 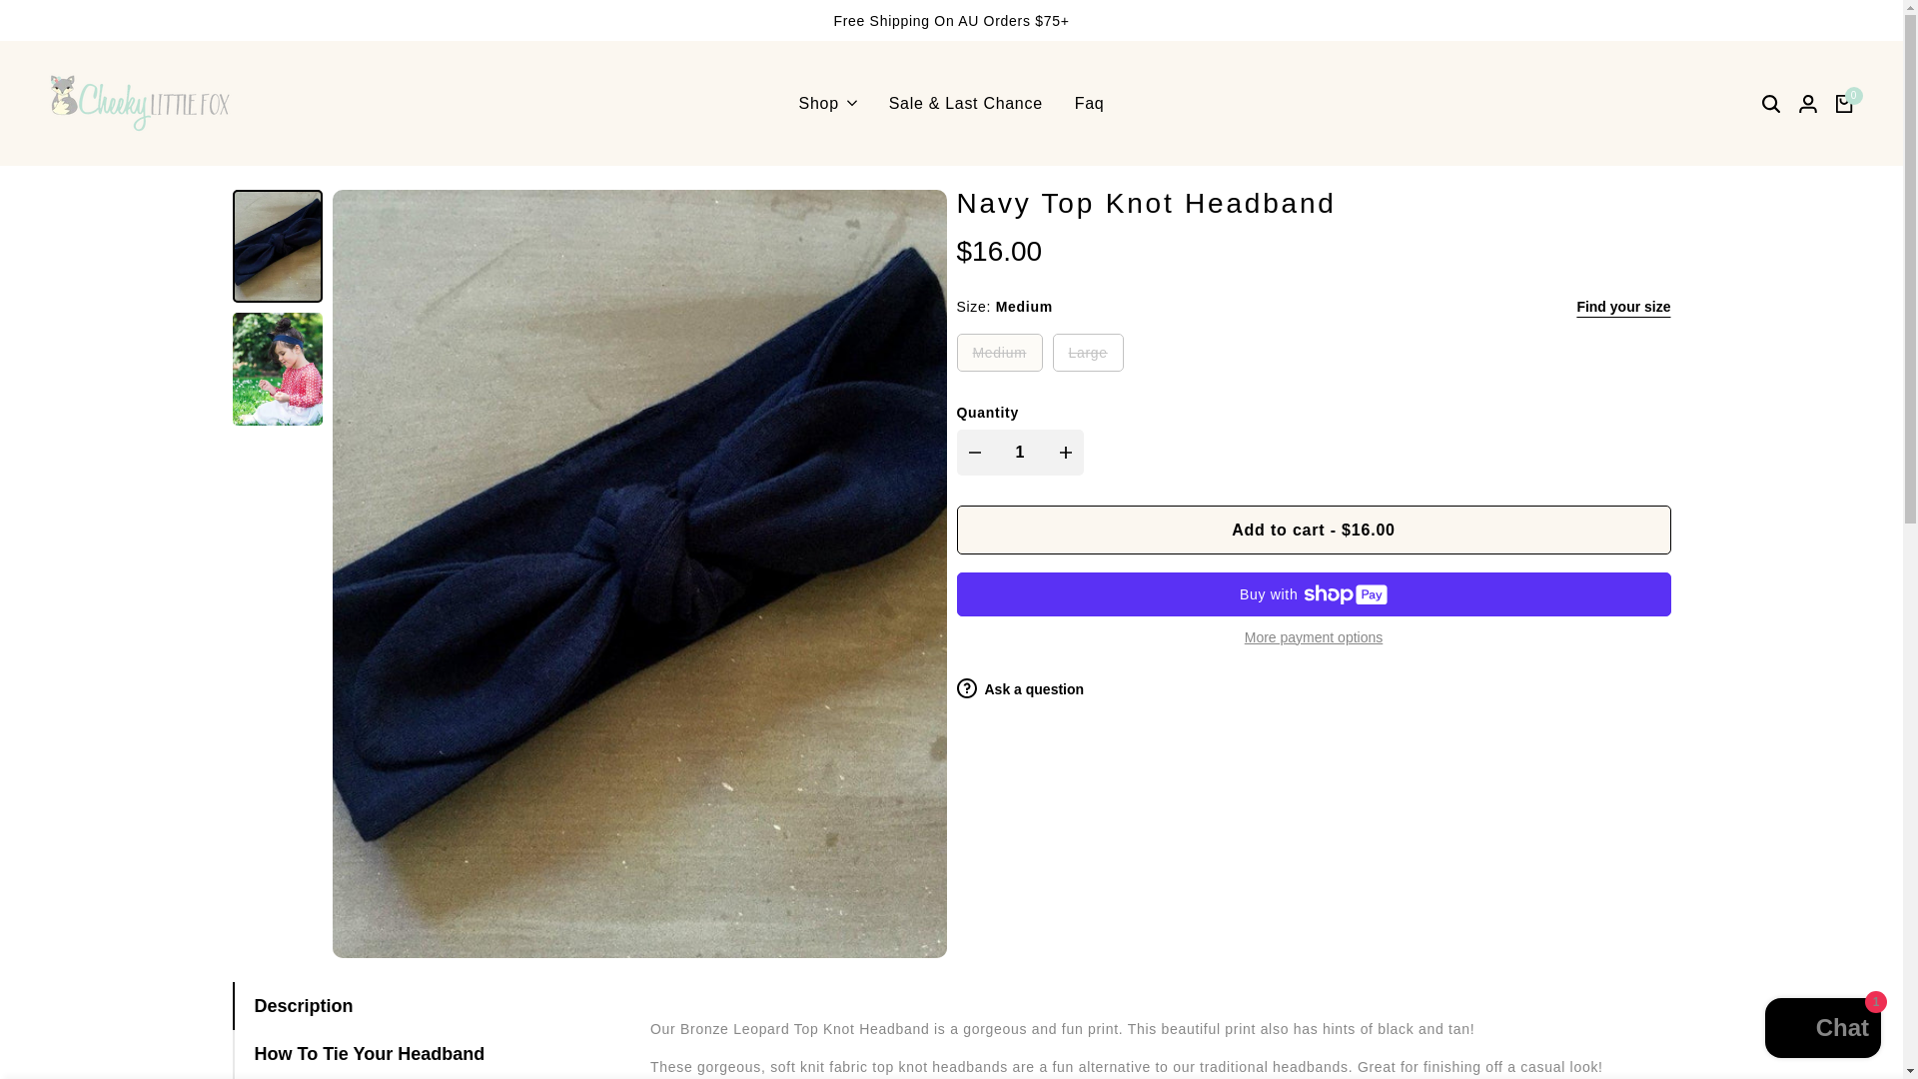 I want to click on Find your size, so click(x=1623, y=306).